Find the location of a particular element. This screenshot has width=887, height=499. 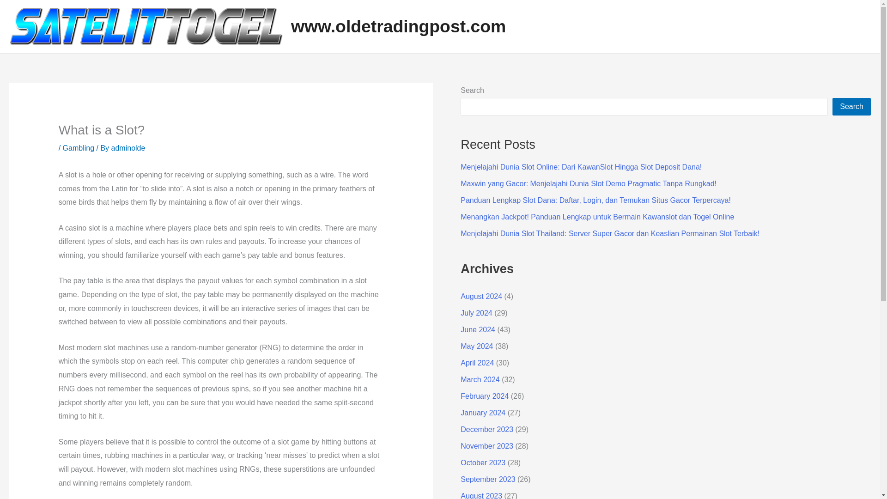

September 2023 is located at coordinates (488, 480).